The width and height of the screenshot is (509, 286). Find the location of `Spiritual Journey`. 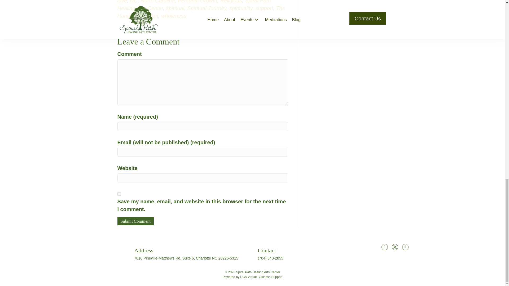

Spiritual Journey is located at coordinates (207, 8).